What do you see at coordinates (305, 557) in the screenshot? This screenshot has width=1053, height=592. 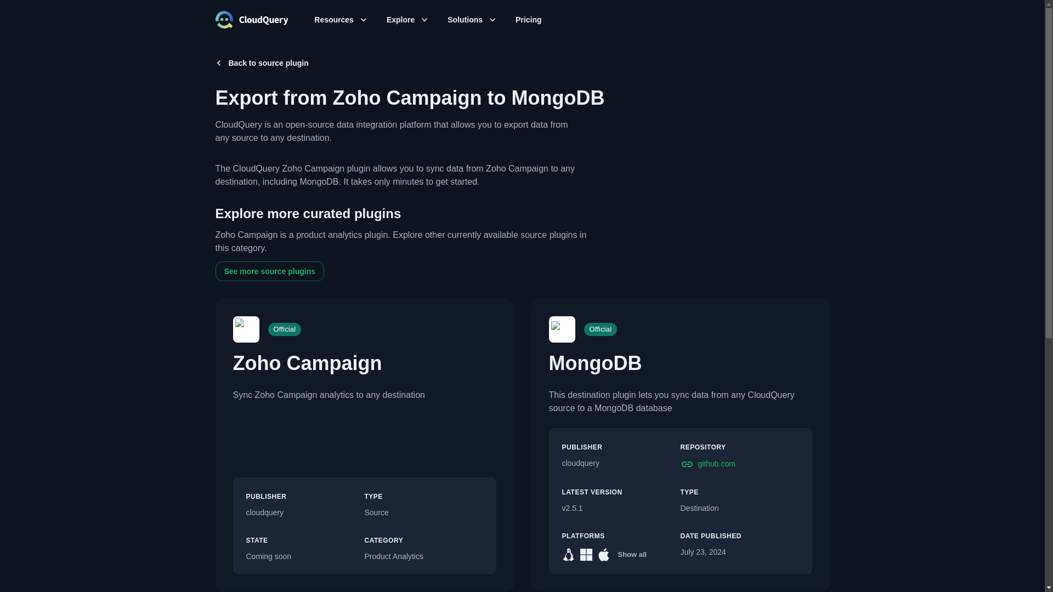 I see `Coming soon` at bounding box center [305, 557].